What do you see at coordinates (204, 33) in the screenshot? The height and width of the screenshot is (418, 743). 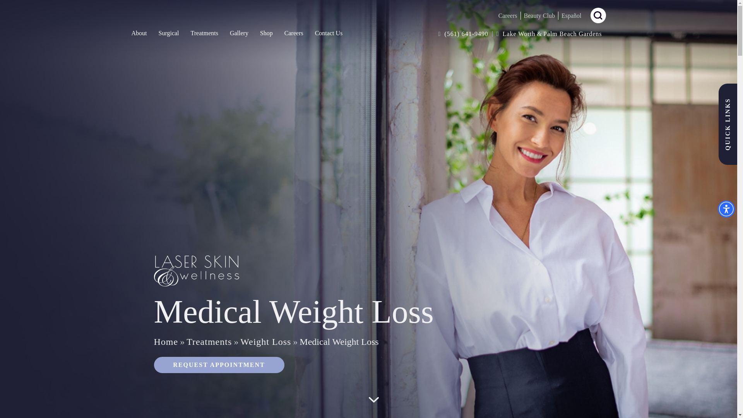 I see `Treatments` at bounding box center [204, 33].